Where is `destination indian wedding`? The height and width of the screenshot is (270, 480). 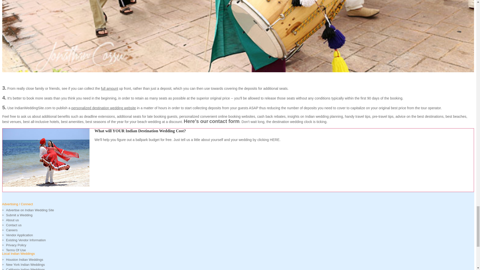 destination indian wedding is located at coordinates (46, 157).